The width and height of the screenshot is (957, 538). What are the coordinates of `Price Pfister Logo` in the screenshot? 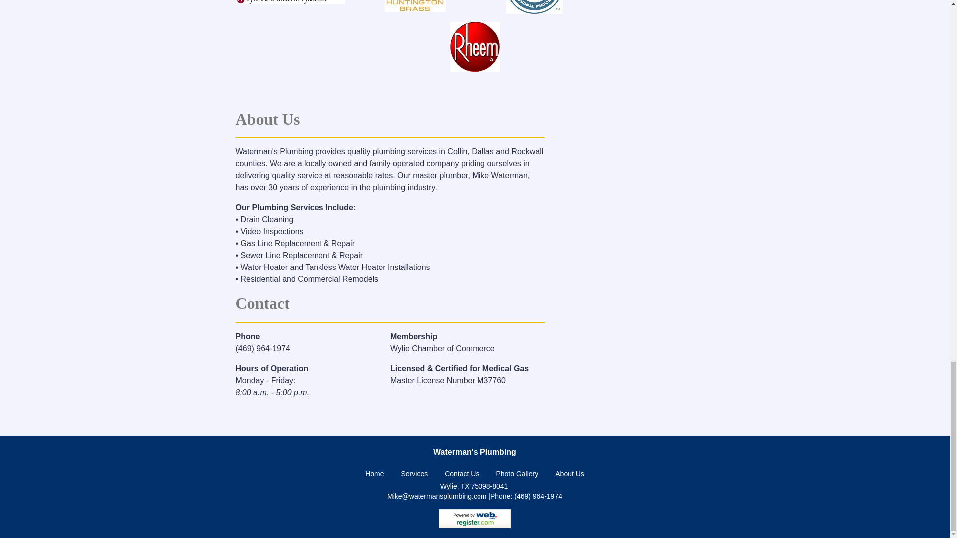 It's located at (290, 2).